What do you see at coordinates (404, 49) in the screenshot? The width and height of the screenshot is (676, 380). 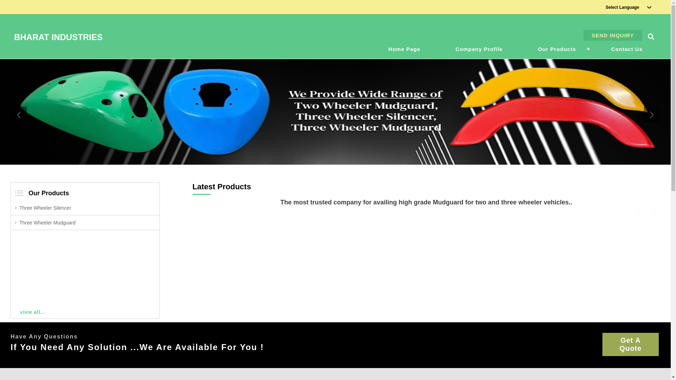 I see `Home Page` at bounding box center [404, 49].